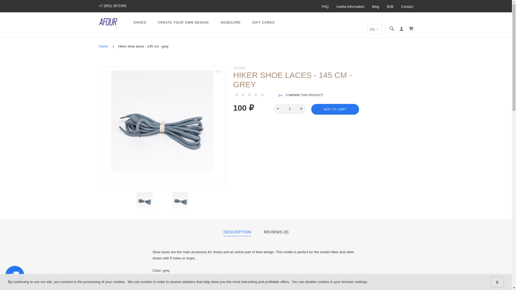 The width and height of the screenshot is (516, 290). Describe the element at coordinates (218, 72) in the screenshot. I see `Add to Wish List` at that location.